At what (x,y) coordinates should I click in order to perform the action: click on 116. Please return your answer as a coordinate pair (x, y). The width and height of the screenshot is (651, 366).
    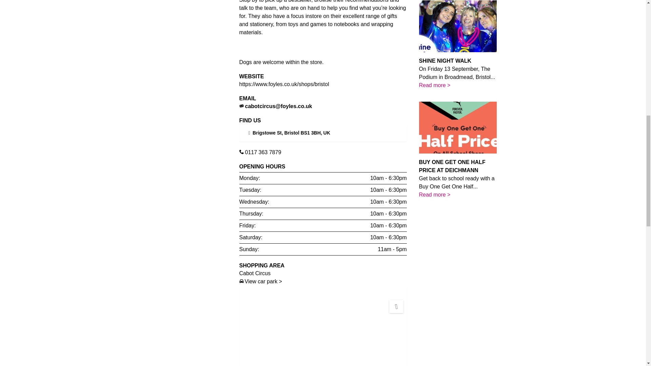
    Looking at the image, I should click on (159, 9).